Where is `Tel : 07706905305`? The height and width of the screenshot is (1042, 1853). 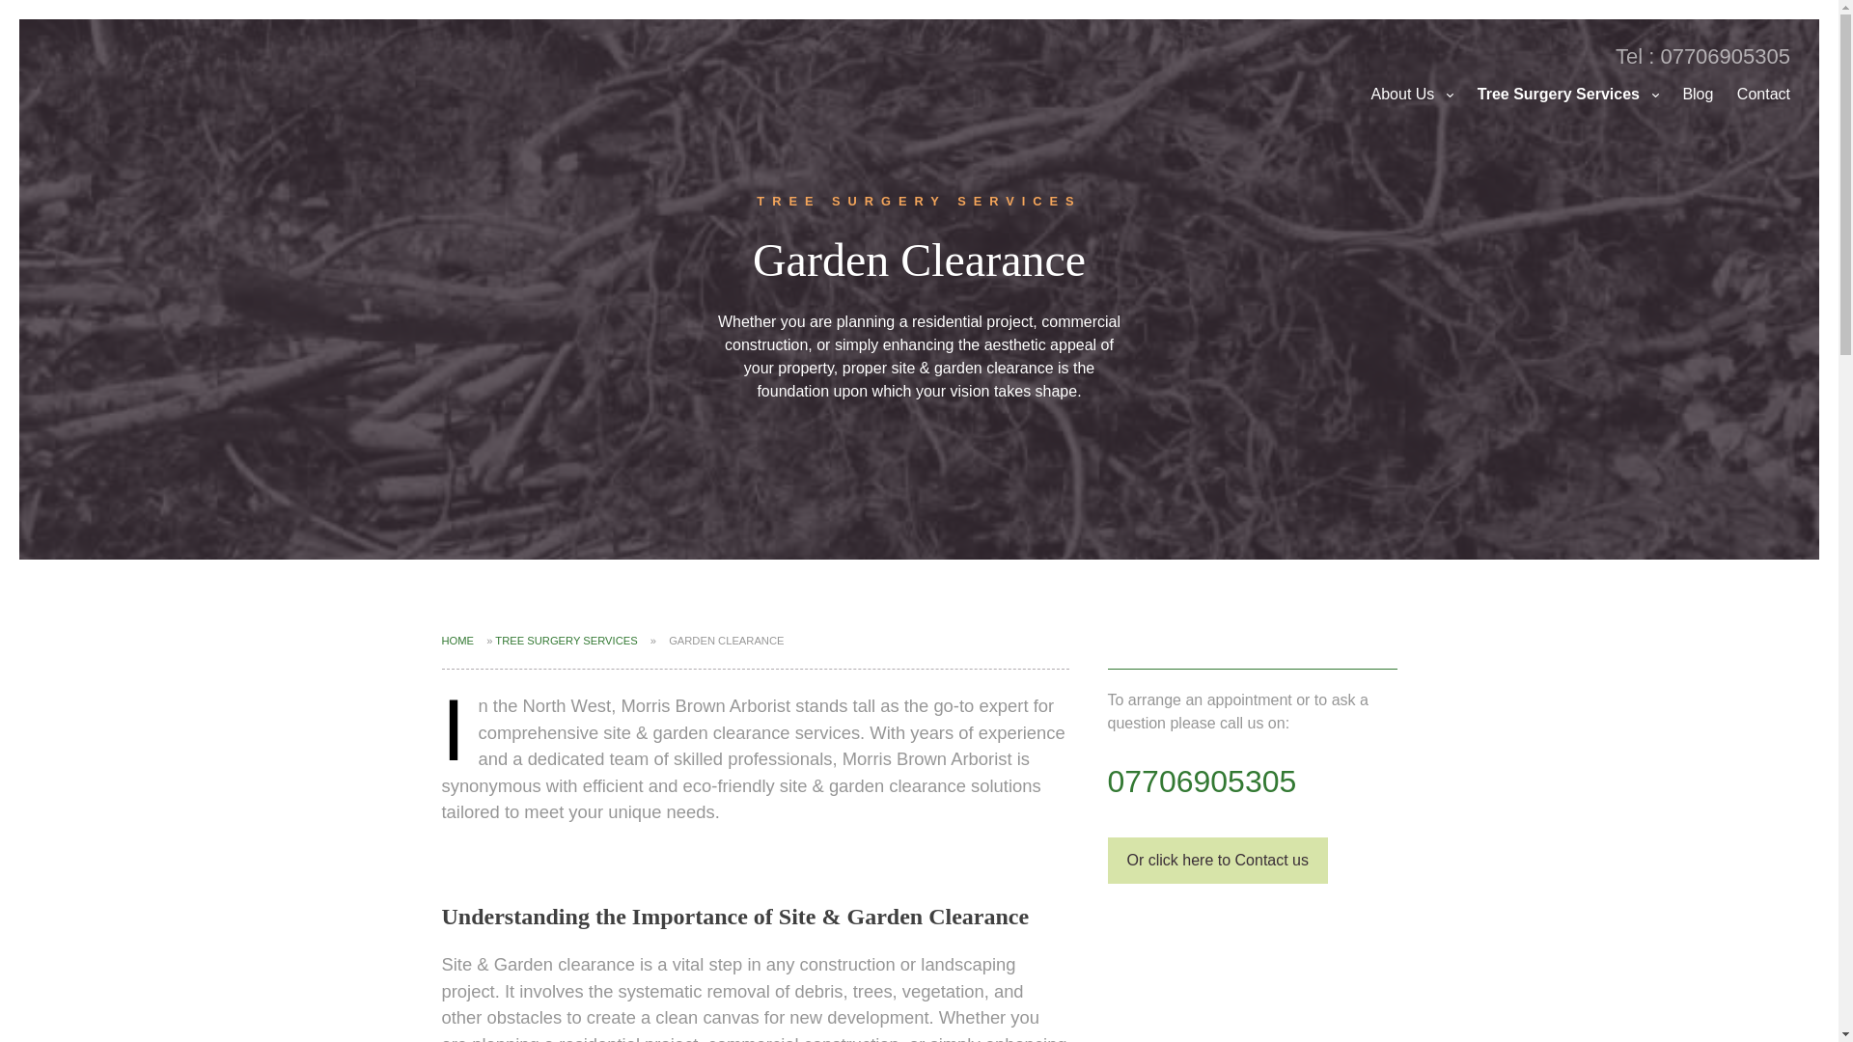 Tel : 07706905305 is located at coordinates (1702, 56).